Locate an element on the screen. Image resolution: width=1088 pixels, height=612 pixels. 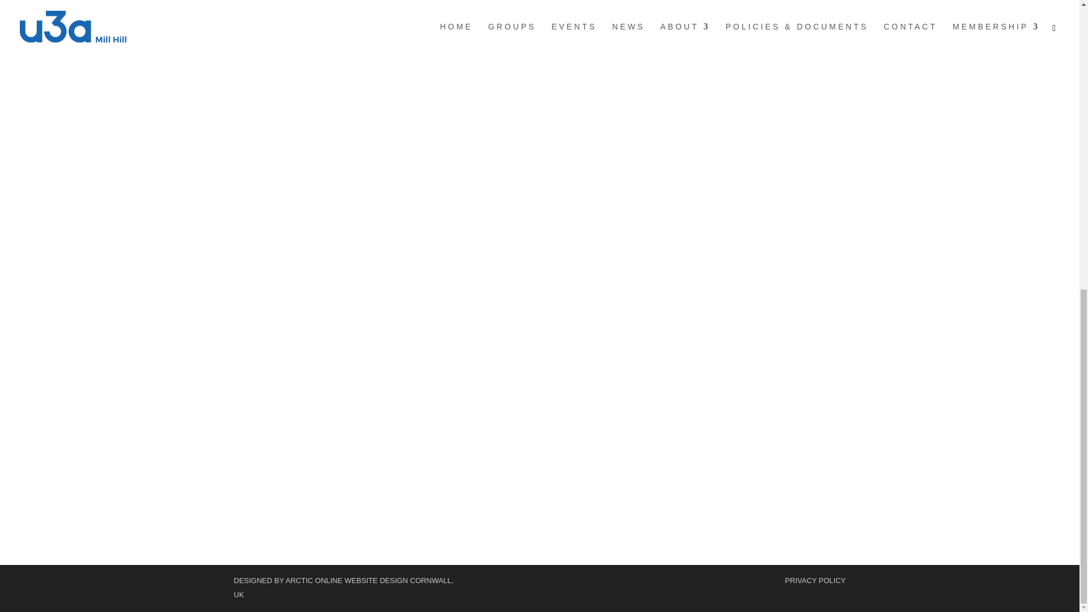
PRIVACY POLICY is located at coordinates (815, 580).